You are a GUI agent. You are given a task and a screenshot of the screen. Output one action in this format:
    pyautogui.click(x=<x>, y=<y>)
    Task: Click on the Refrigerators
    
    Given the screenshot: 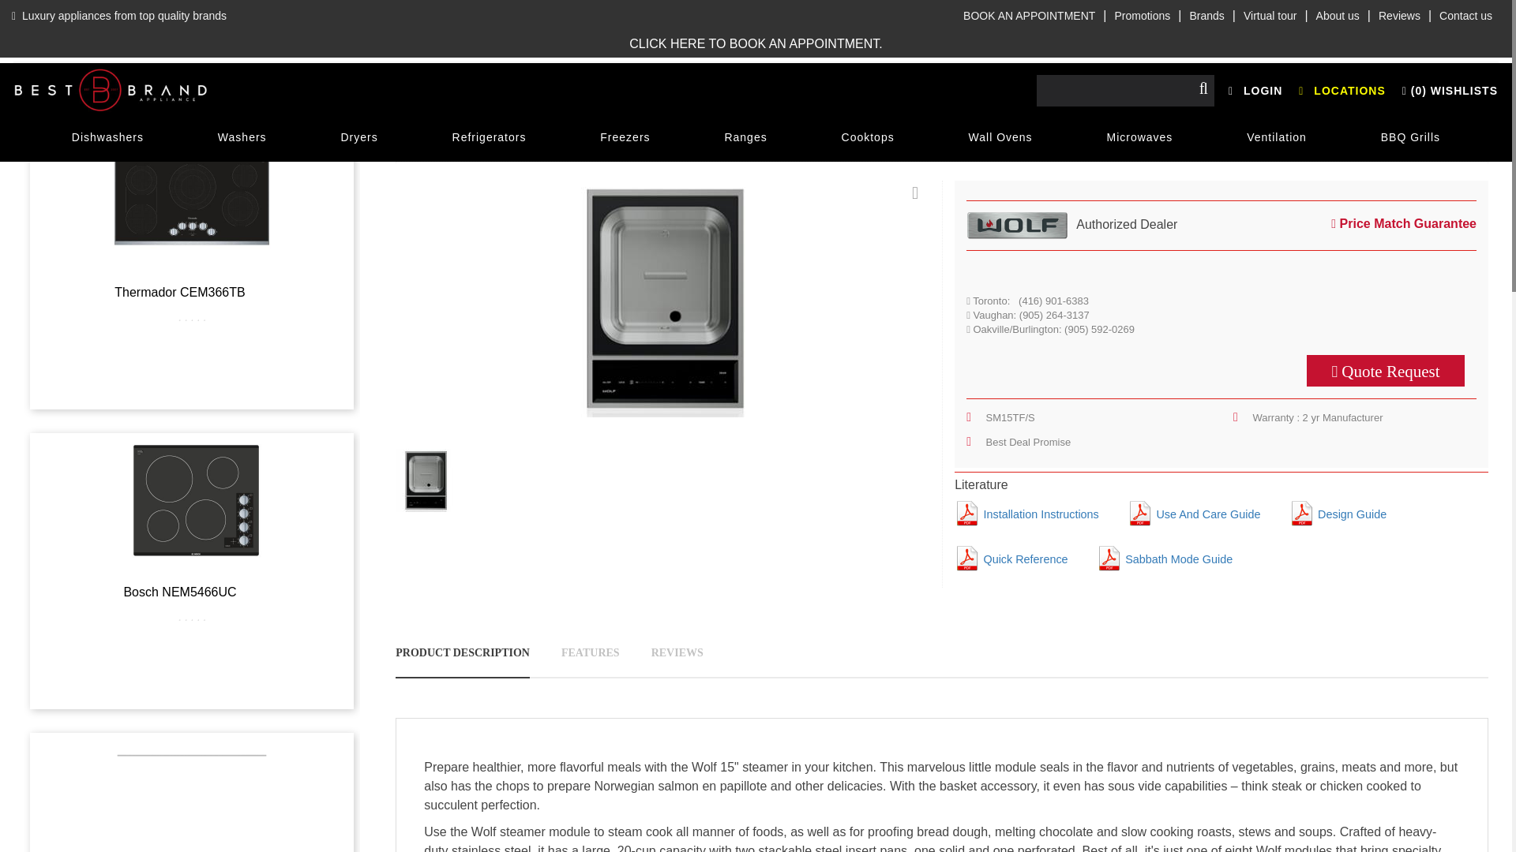 What is the action you would take?
    pyautogui.click(x=490, y=137)
    